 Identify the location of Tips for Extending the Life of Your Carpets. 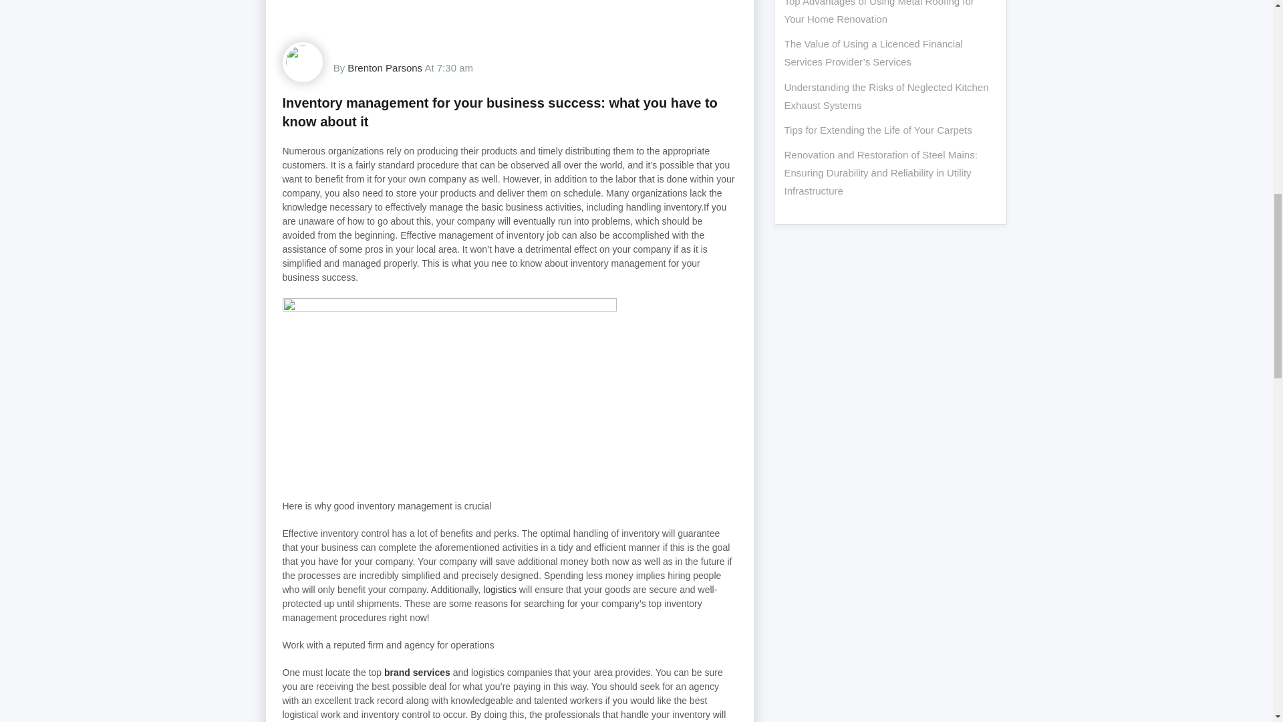
(878, 130).